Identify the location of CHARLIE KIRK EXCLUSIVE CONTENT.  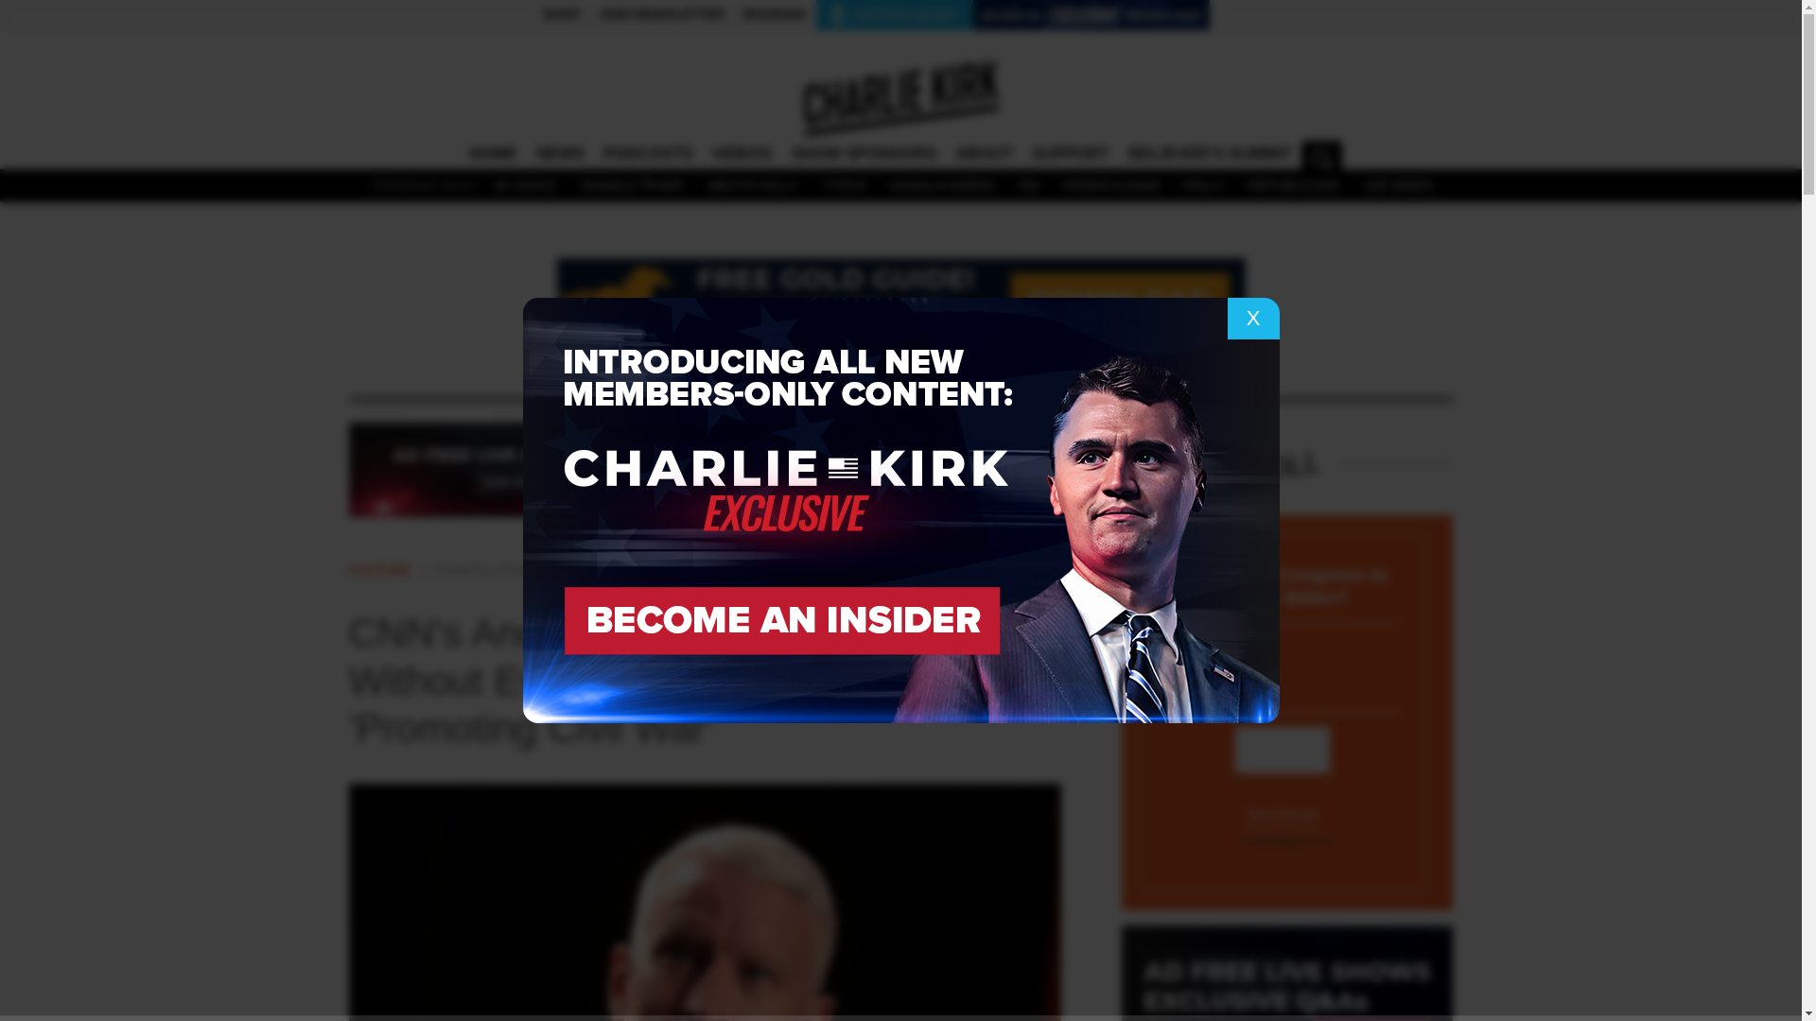
(1122, 15).